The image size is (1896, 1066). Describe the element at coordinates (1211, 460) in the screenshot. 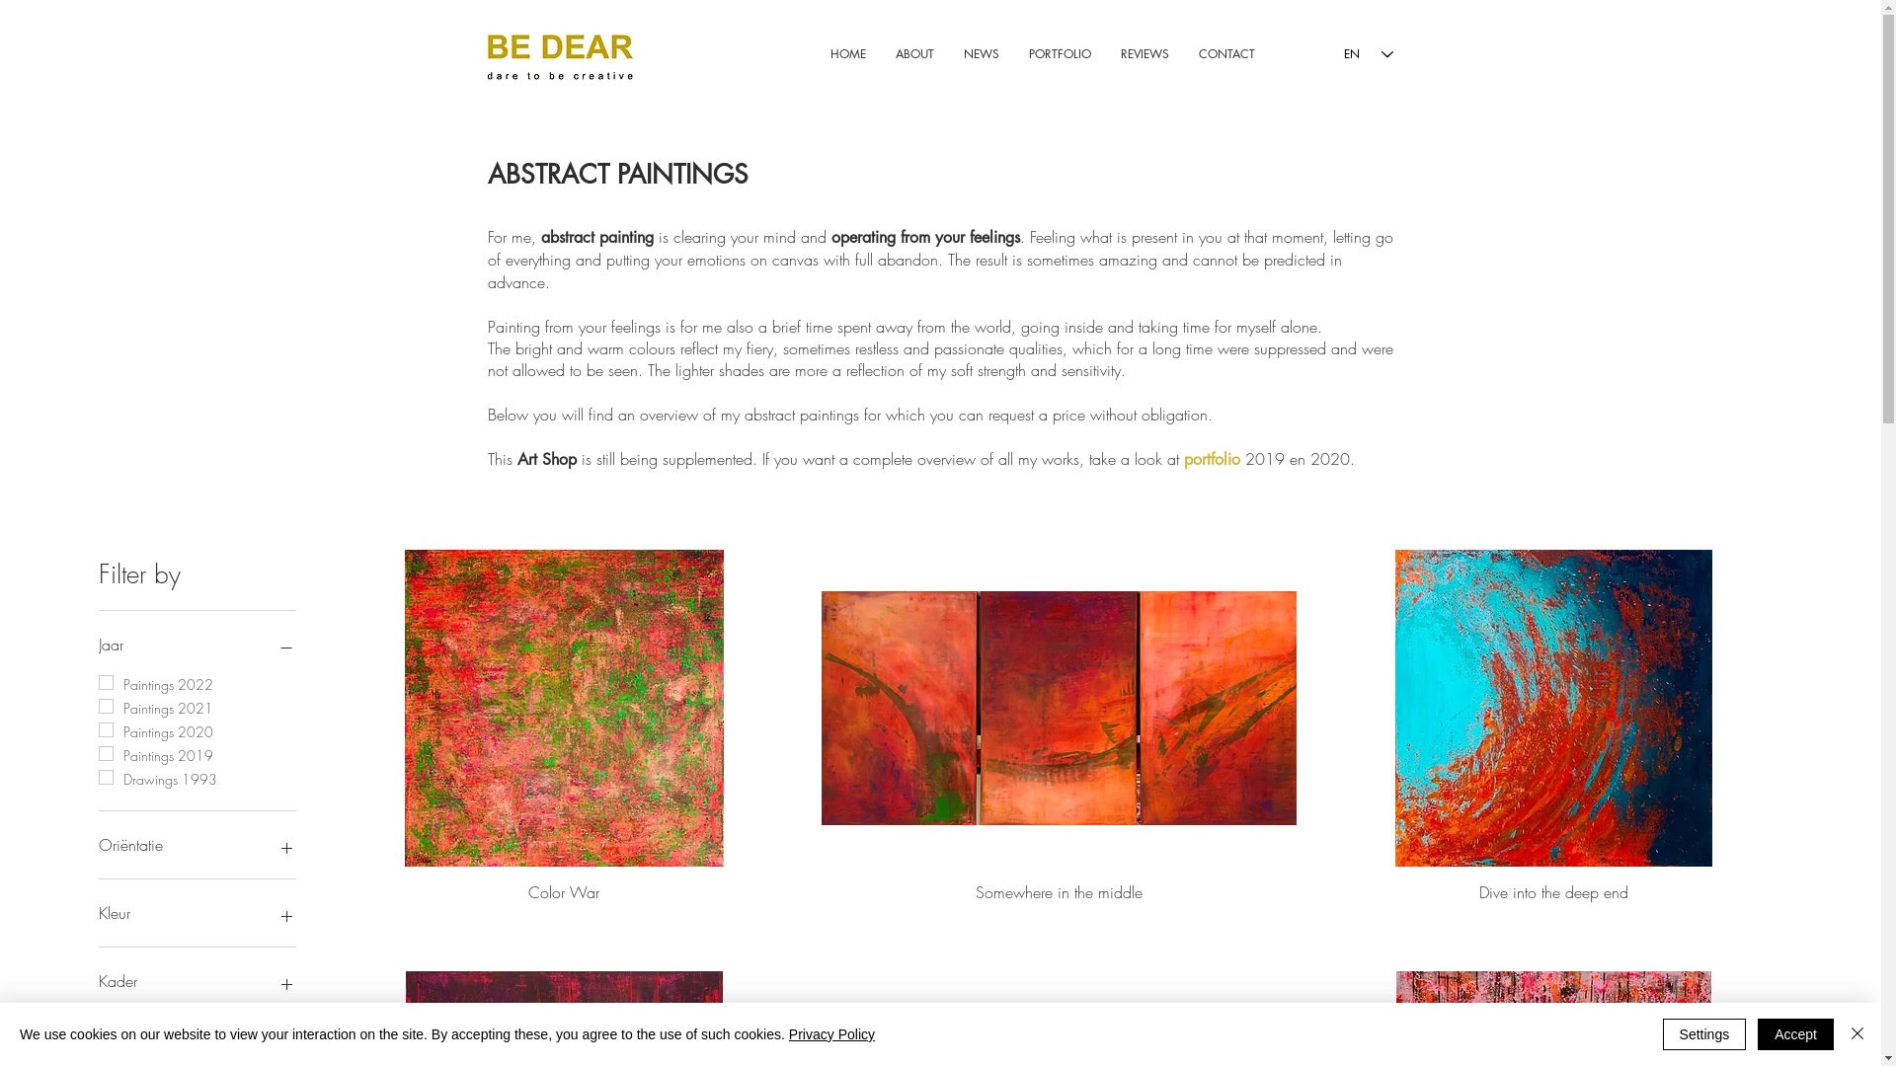

I see `portfolio` at that location.